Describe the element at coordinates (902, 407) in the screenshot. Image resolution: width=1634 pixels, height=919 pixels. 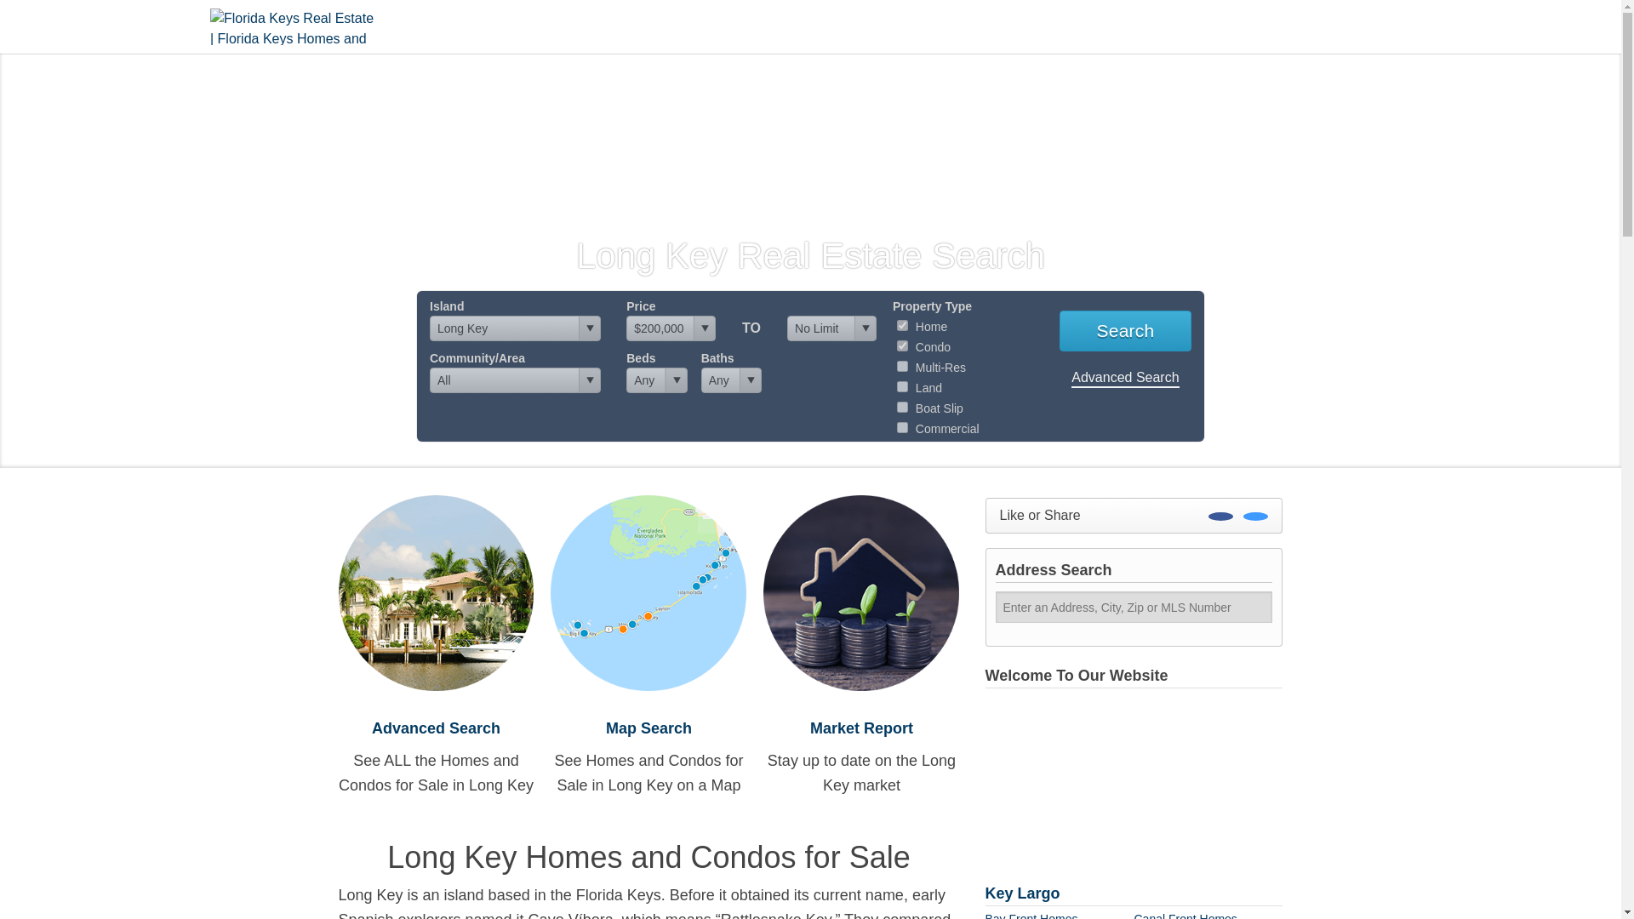
I see `boa` at that location.